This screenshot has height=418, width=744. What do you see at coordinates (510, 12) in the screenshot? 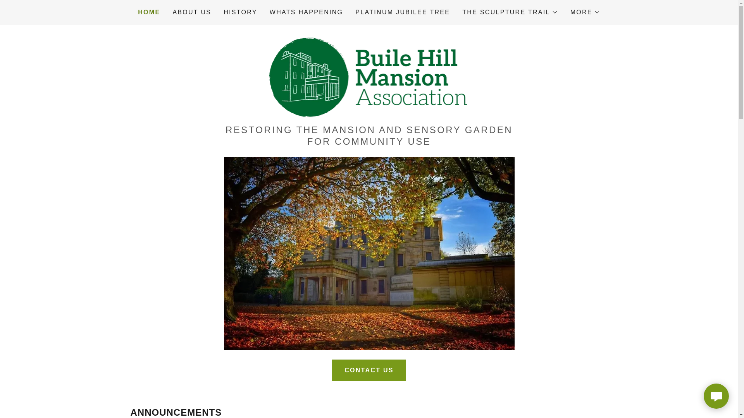
I see `THE SCULPTURE TRAIL` at bounding box center [510, 12].